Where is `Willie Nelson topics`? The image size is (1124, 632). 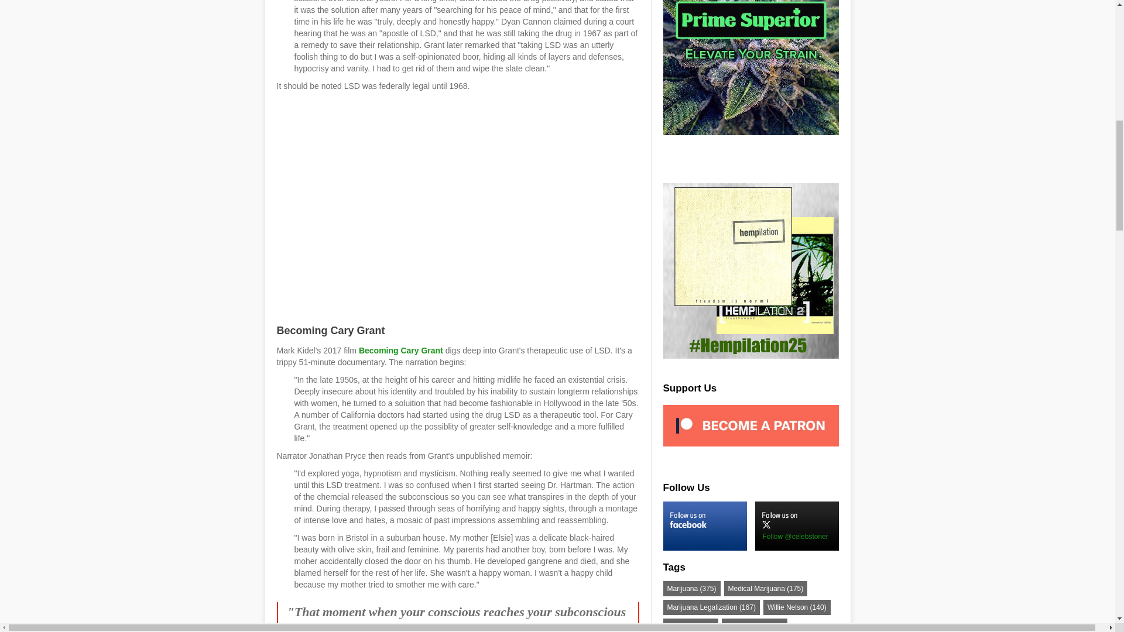 Willie Nelson topics is located at coordinates (796, 607).